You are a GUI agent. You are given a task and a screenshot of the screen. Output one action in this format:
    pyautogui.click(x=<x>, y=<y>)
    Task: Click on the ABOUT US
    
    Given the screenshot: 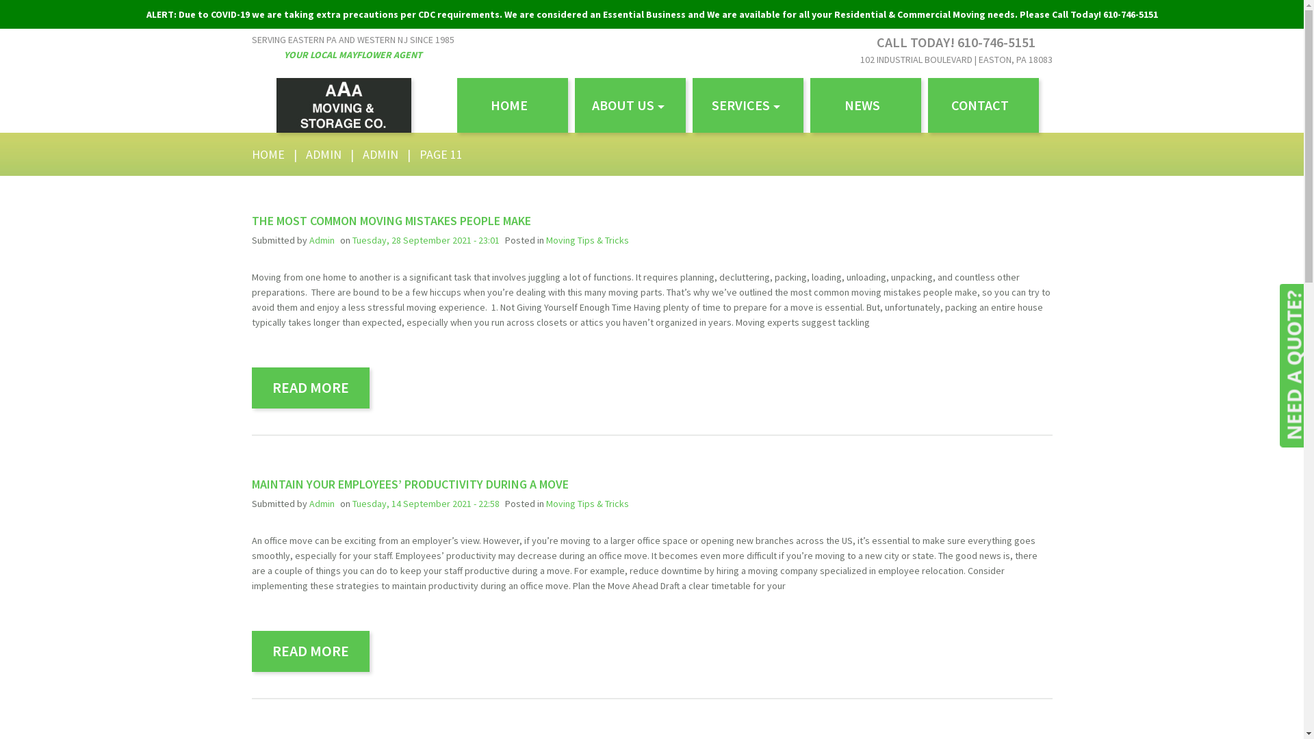 What is the action you would take?
    pyautogui.click(x=630, y=105)
    